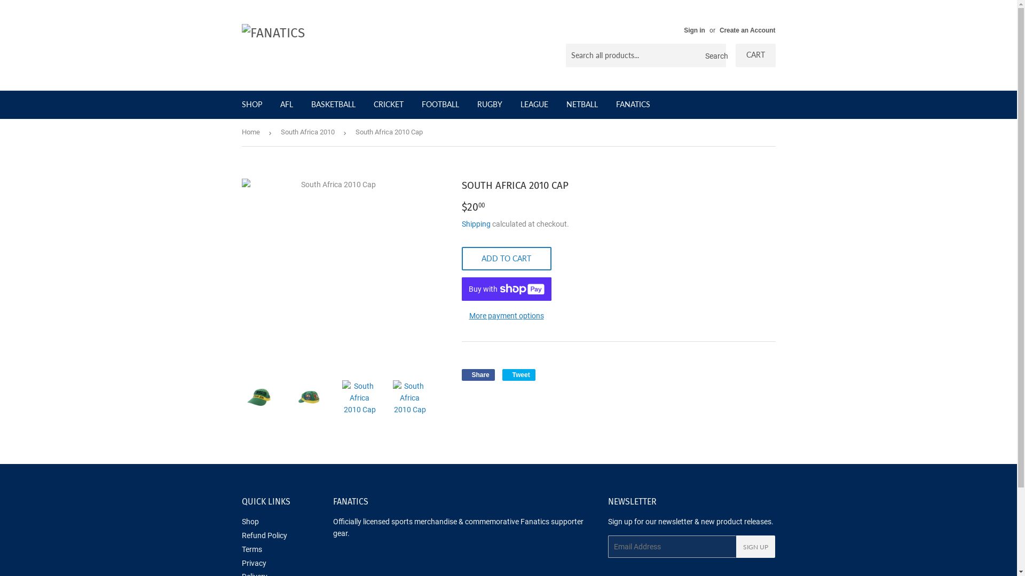  I want to click on Refund Policy, so click(264, 535).